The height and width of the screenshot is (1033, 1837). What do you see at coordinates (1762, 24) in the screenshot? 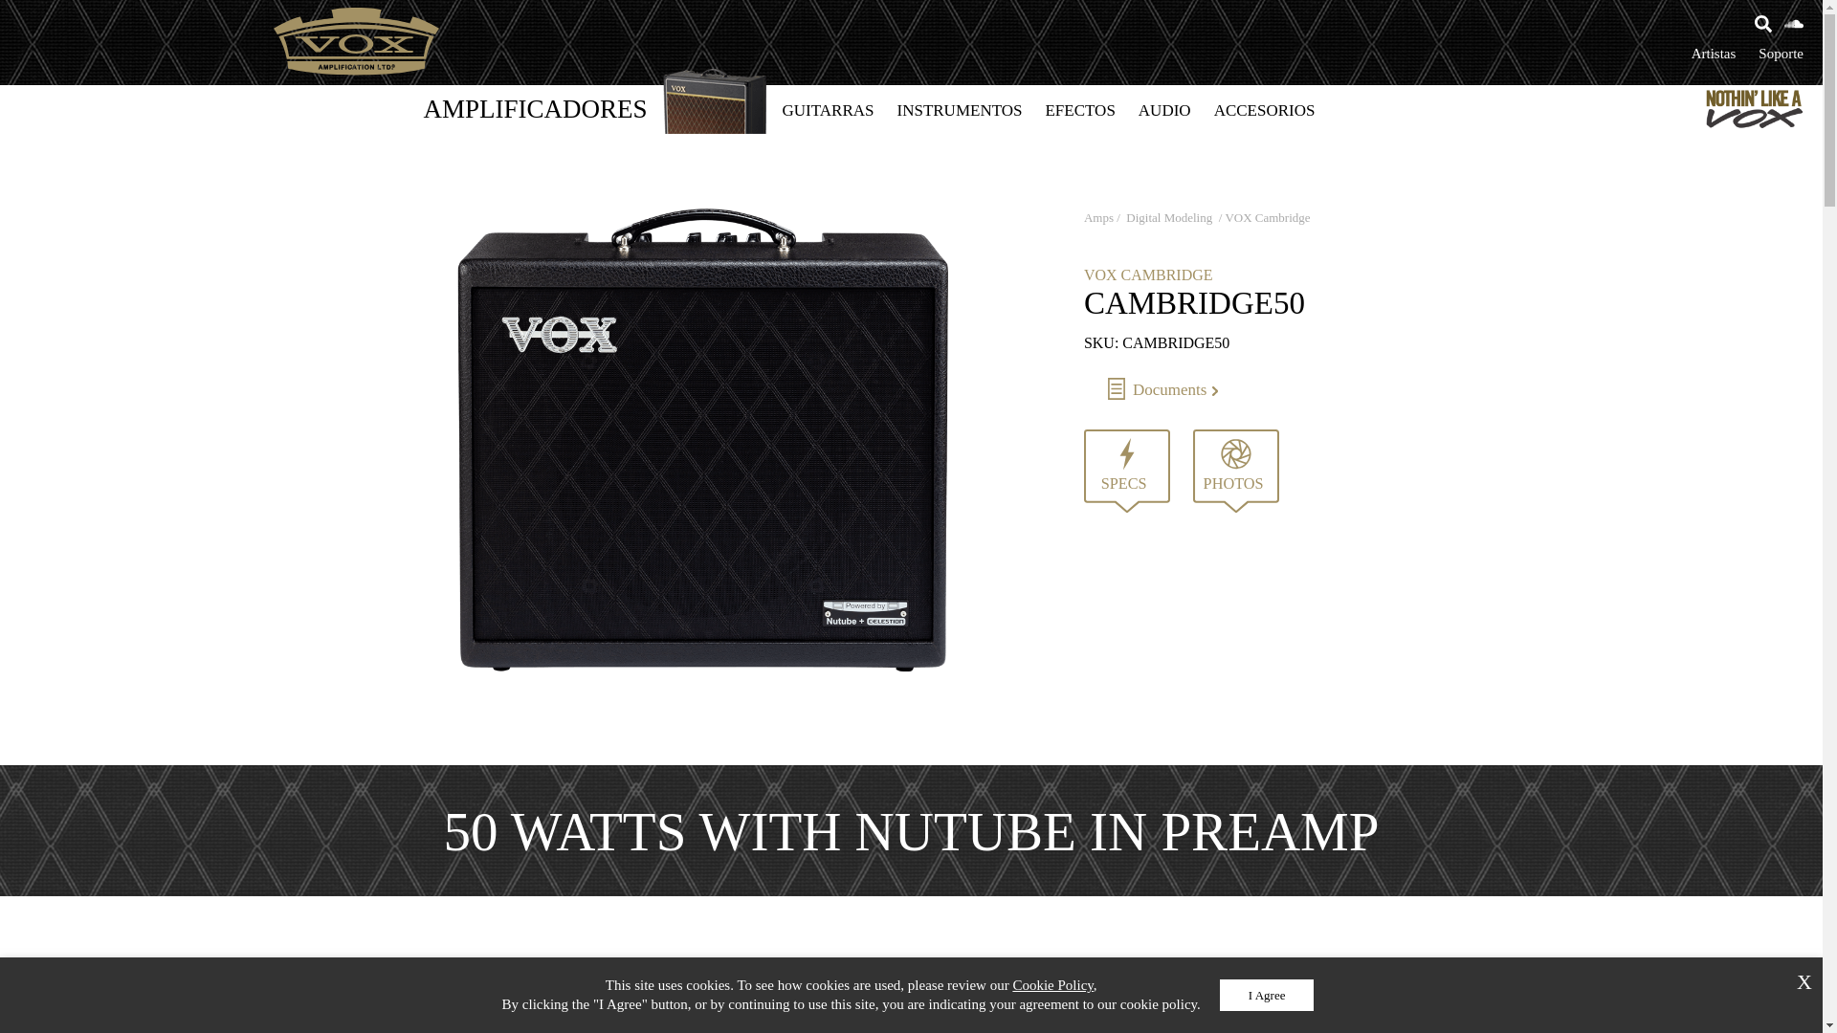
I see `open search box or submit search` at bounding box center [1762, 24].